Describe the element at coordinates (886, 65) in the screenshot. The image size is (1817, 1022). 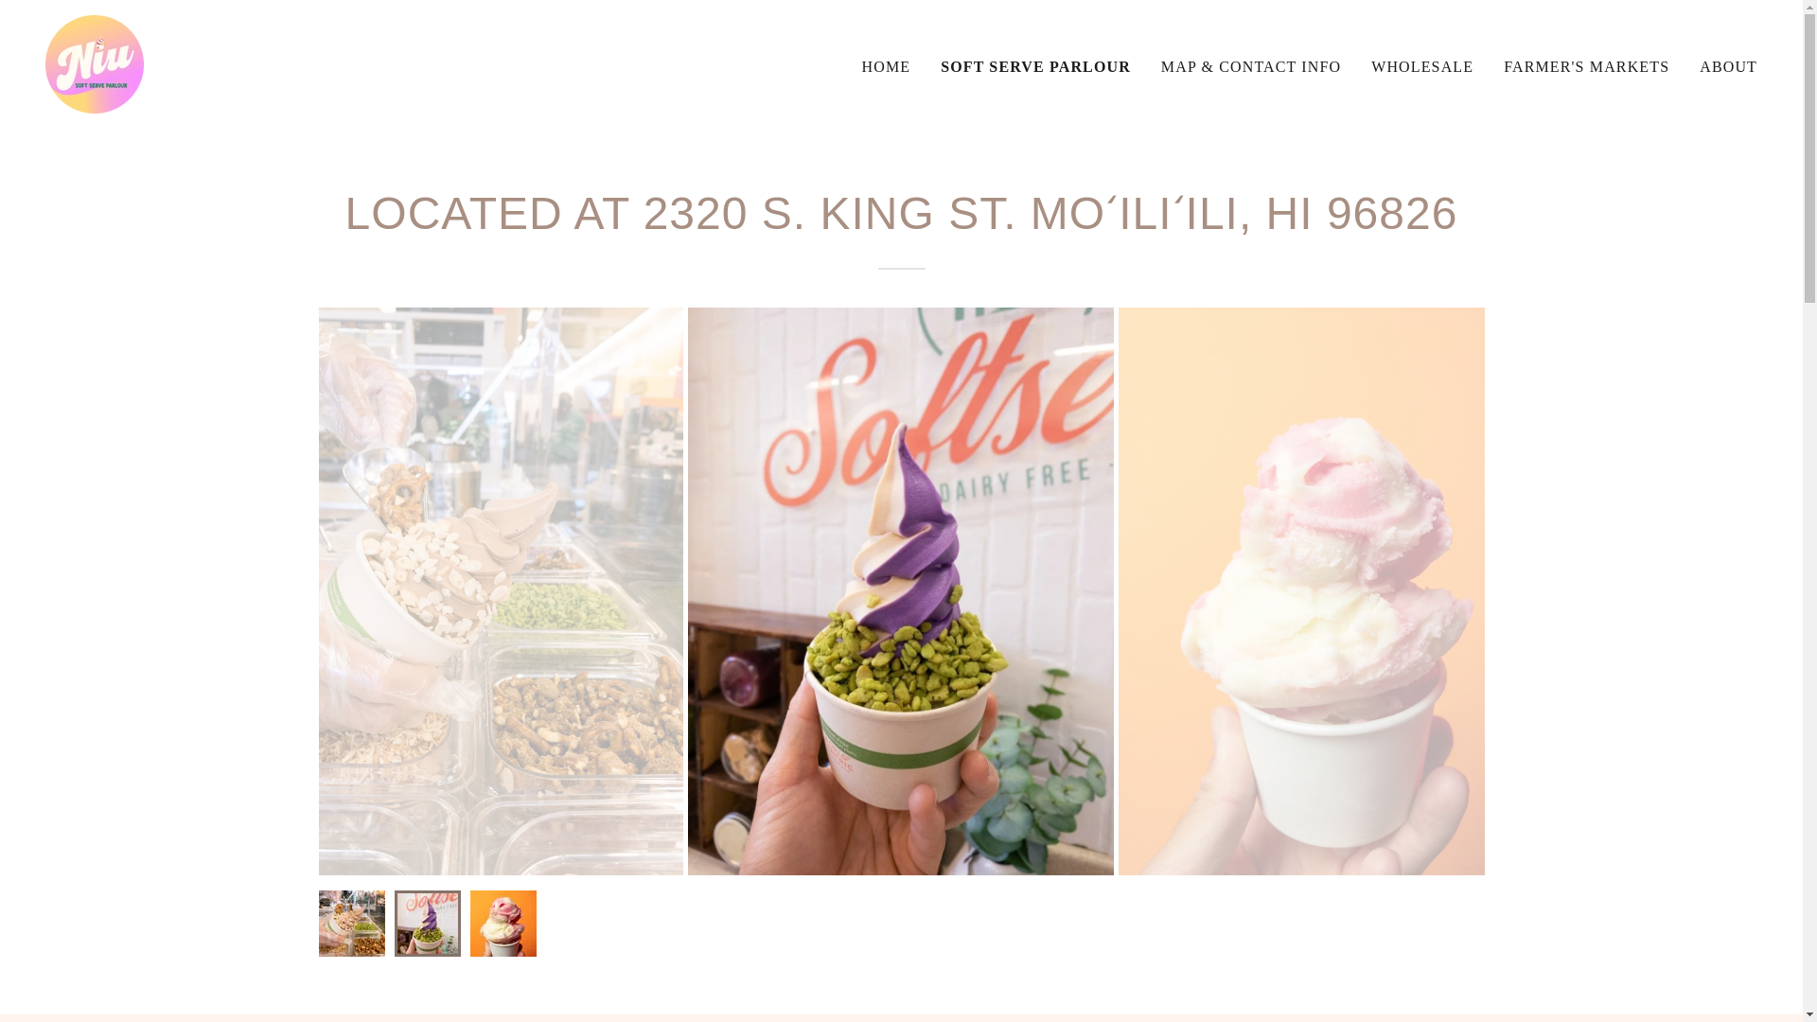
I see `HOME` at that location.